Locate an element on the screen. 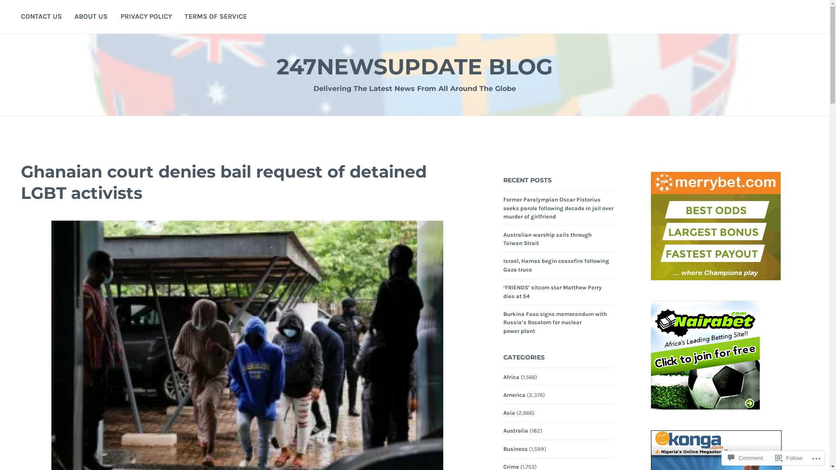 Image resolution: width=836 pixels, height=470 pixels. Comment is located at coordinates (745, 458).